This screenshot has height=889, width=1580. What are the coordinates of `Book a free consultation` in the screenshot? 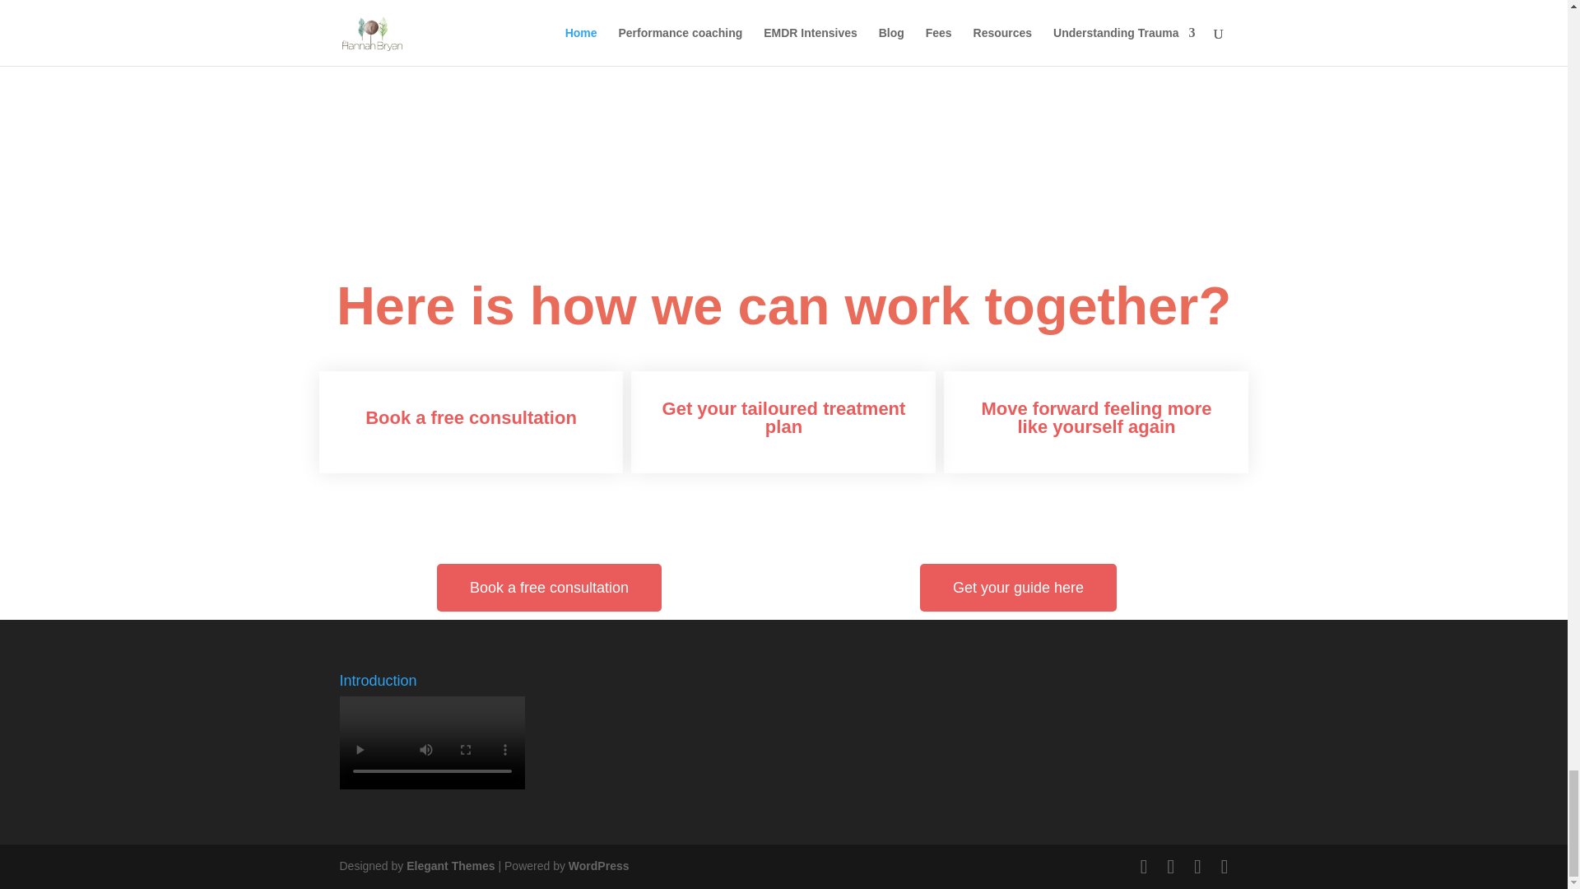 It's located at (550, 588).